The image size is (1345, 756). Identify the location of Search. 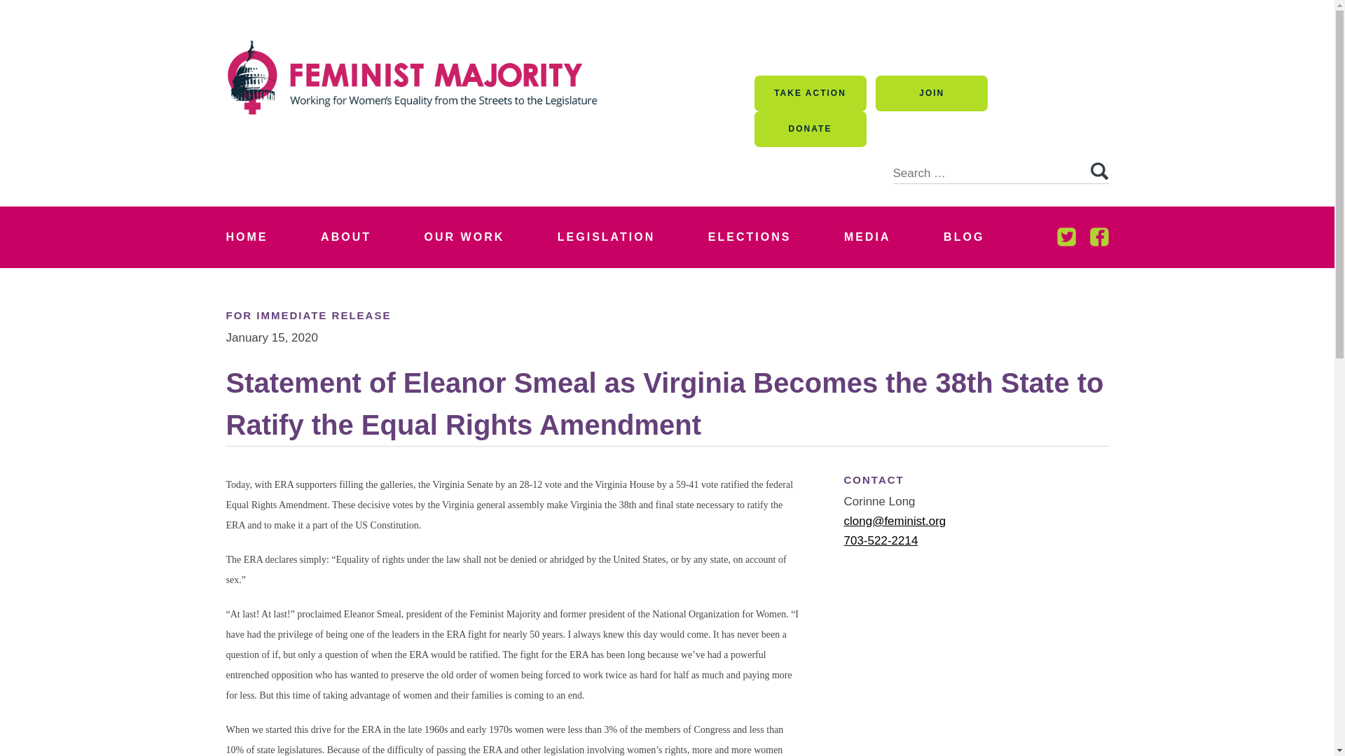
(1098, 171).